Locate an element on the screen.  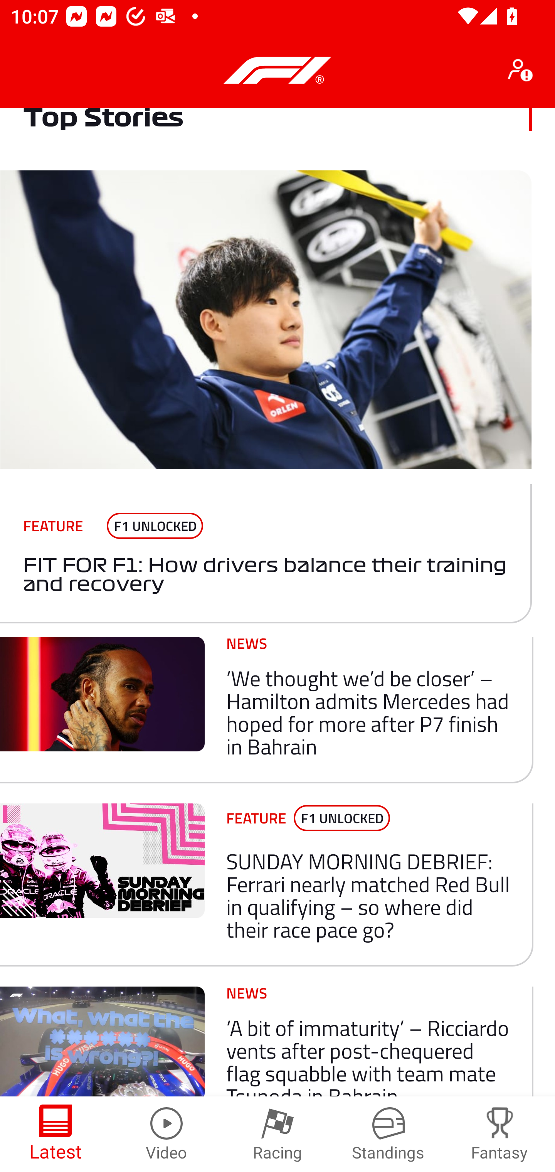
Video is located at coordinates (166, 1134).